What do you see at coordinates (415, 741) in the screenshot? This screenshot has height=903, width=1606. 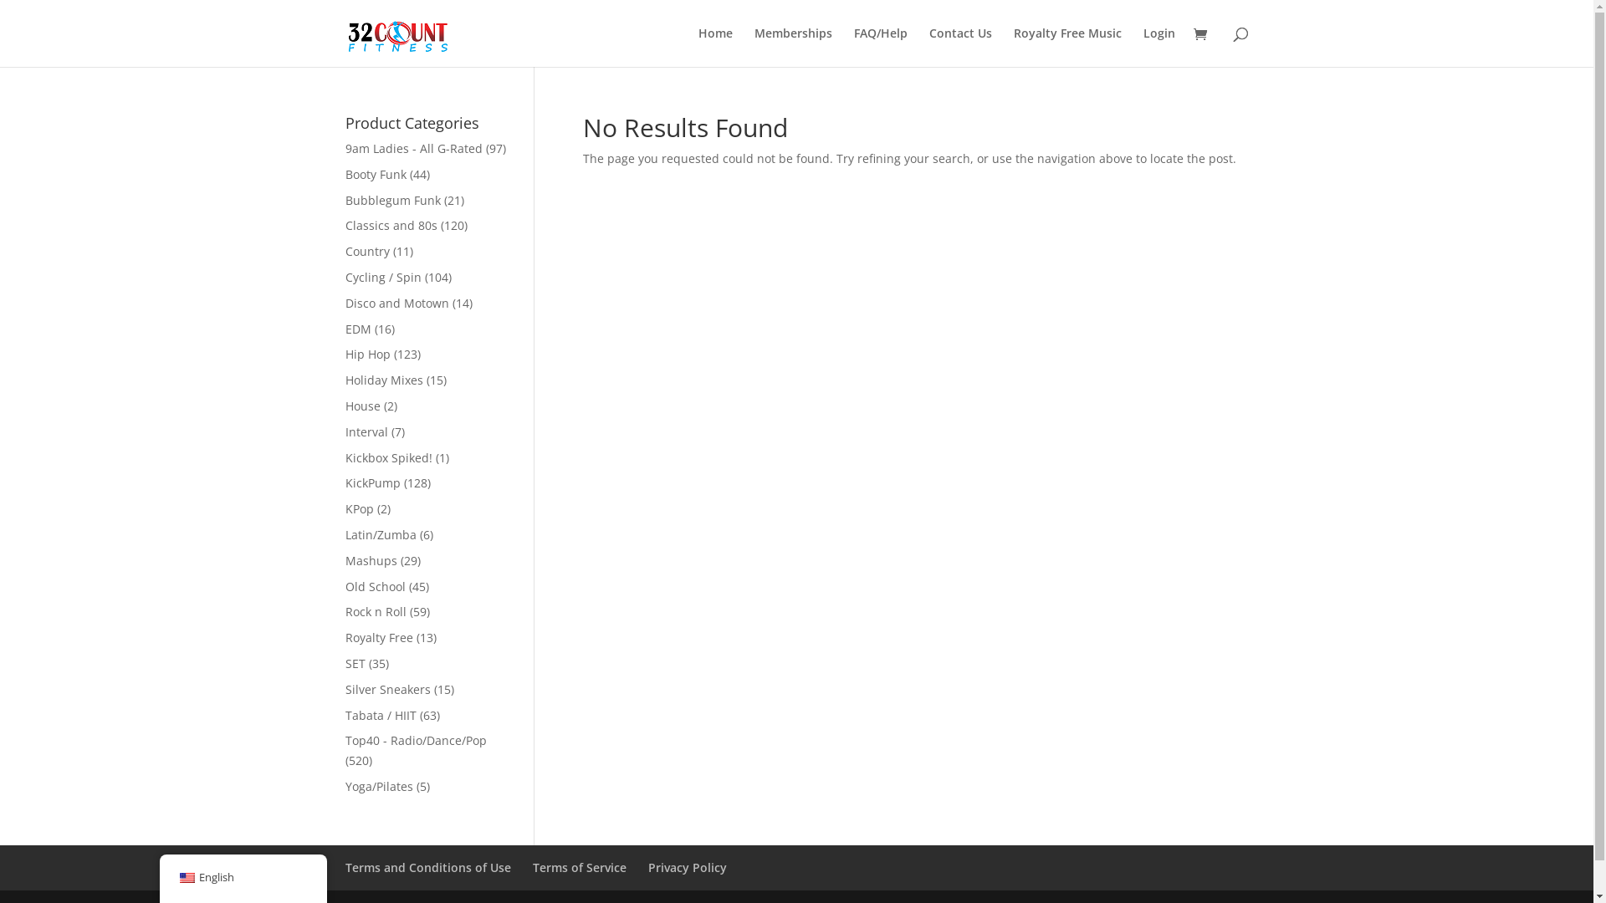 I see `Top40 - Radio/Dance/Pop` at bounding box center [415, 741].